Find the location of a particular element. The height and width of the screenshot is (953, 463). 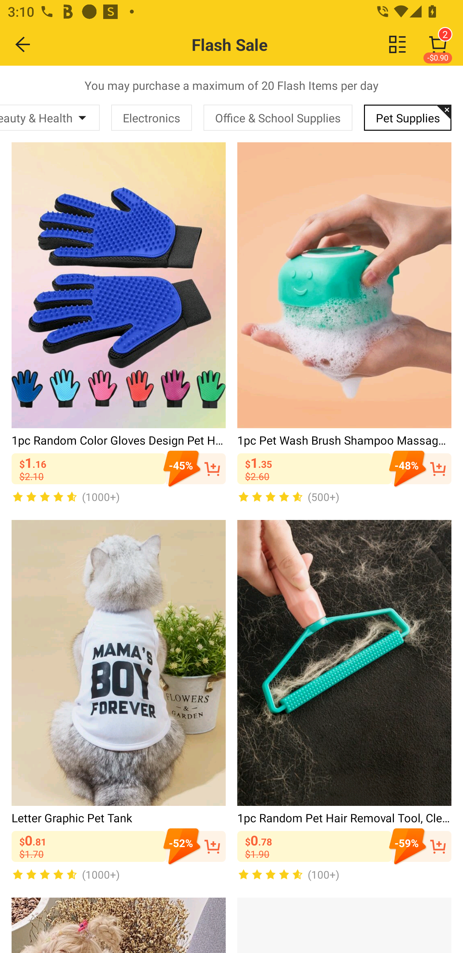

Pet Supplies is located at coordinates (408, 118).